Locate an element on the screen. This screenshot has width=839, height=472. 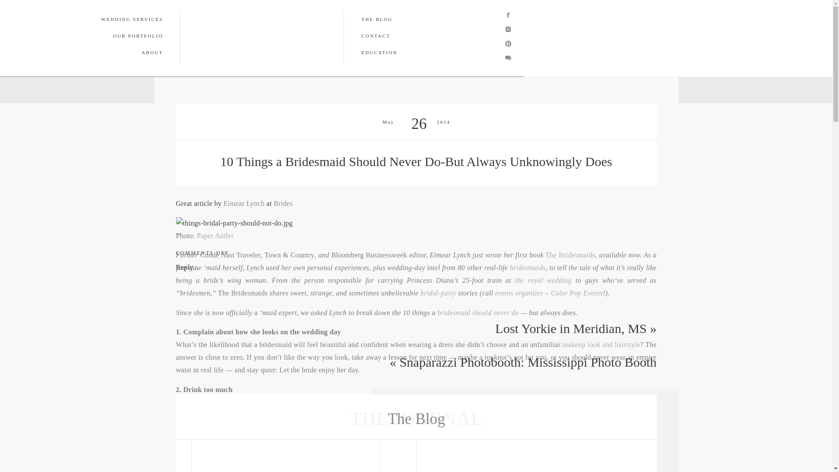
EDUCATION is located at coordinates (411, 52).